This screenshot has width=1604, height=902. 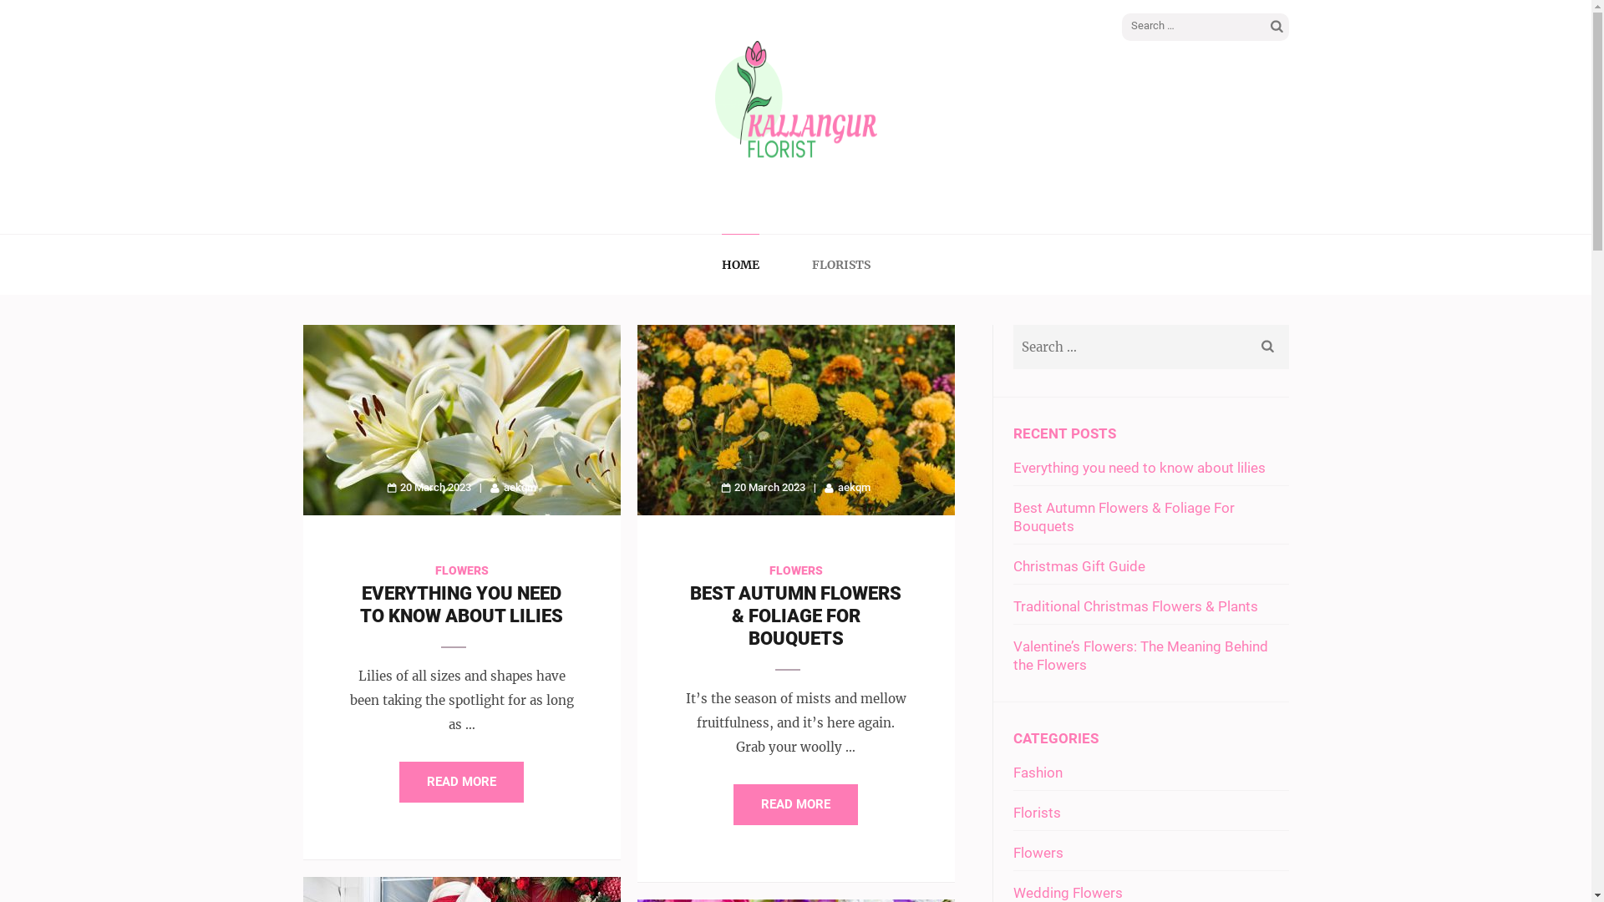 What do you see at coordinates (764, 488) in the screenshot?
I see `20 March 2023` at bounding box center [764, 488].